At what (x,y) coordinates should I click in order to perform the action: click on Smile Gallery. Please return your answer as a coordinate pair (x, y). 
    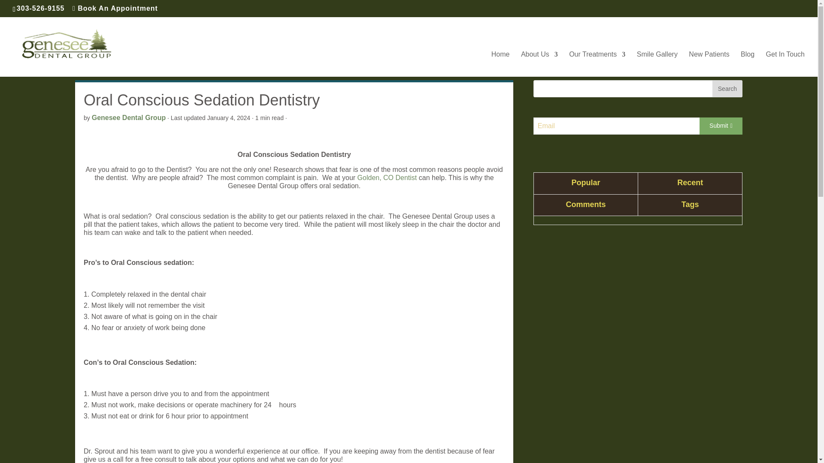
    Looking at the image, I should click on (657, 64).